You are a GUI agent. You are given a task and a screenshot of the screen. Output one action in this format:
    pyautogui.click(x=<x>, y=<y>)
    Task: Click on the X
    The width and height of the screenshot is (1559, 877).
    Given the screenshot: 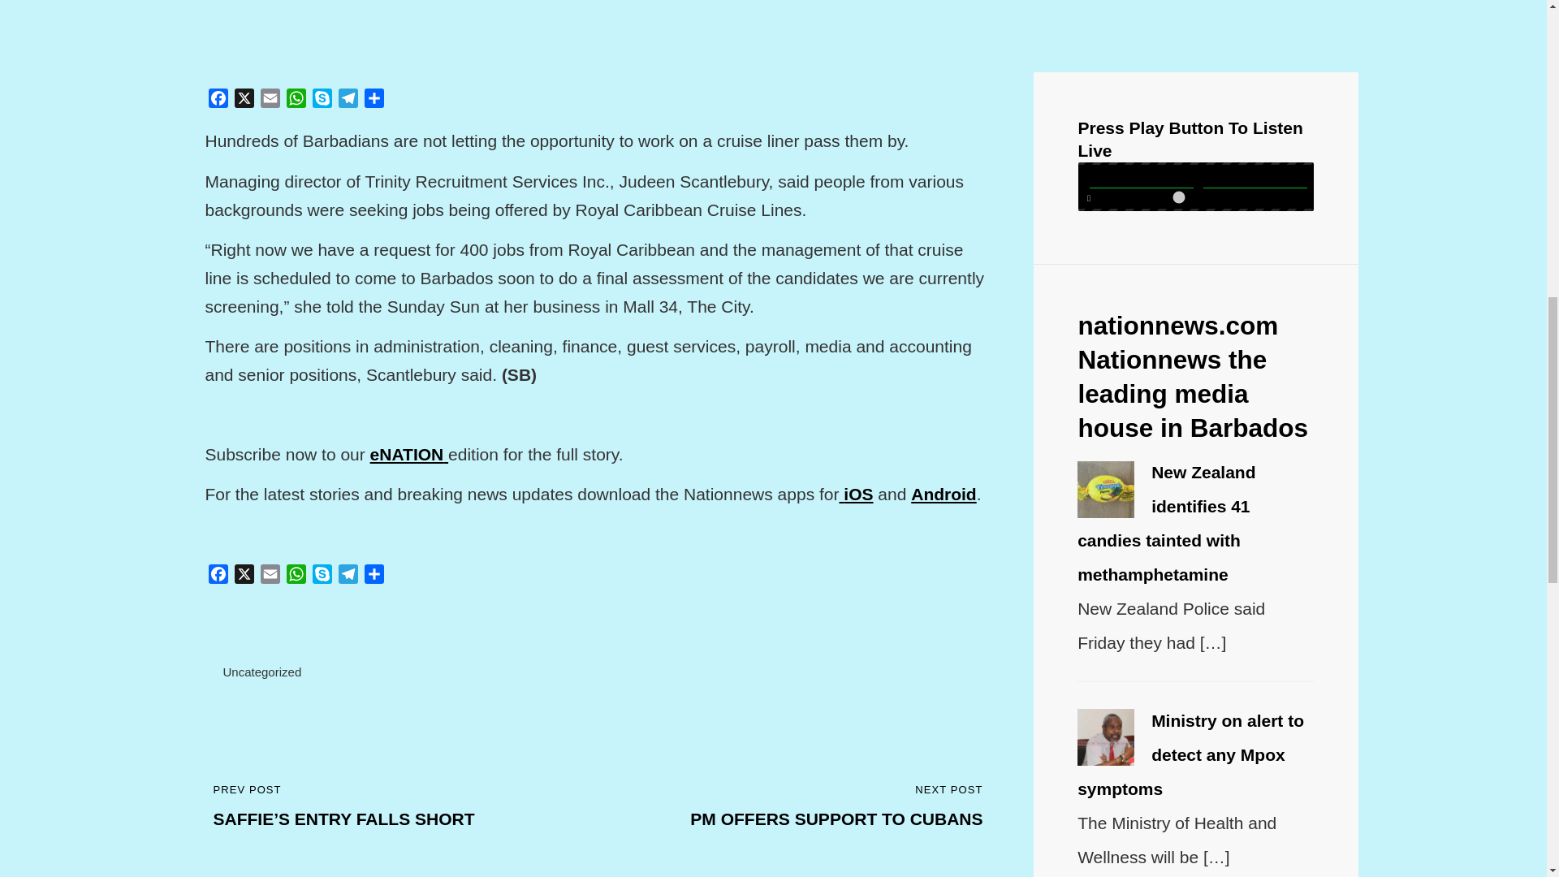 What is the action you would take?
    pyautogui.click(x=374, y=101)
    